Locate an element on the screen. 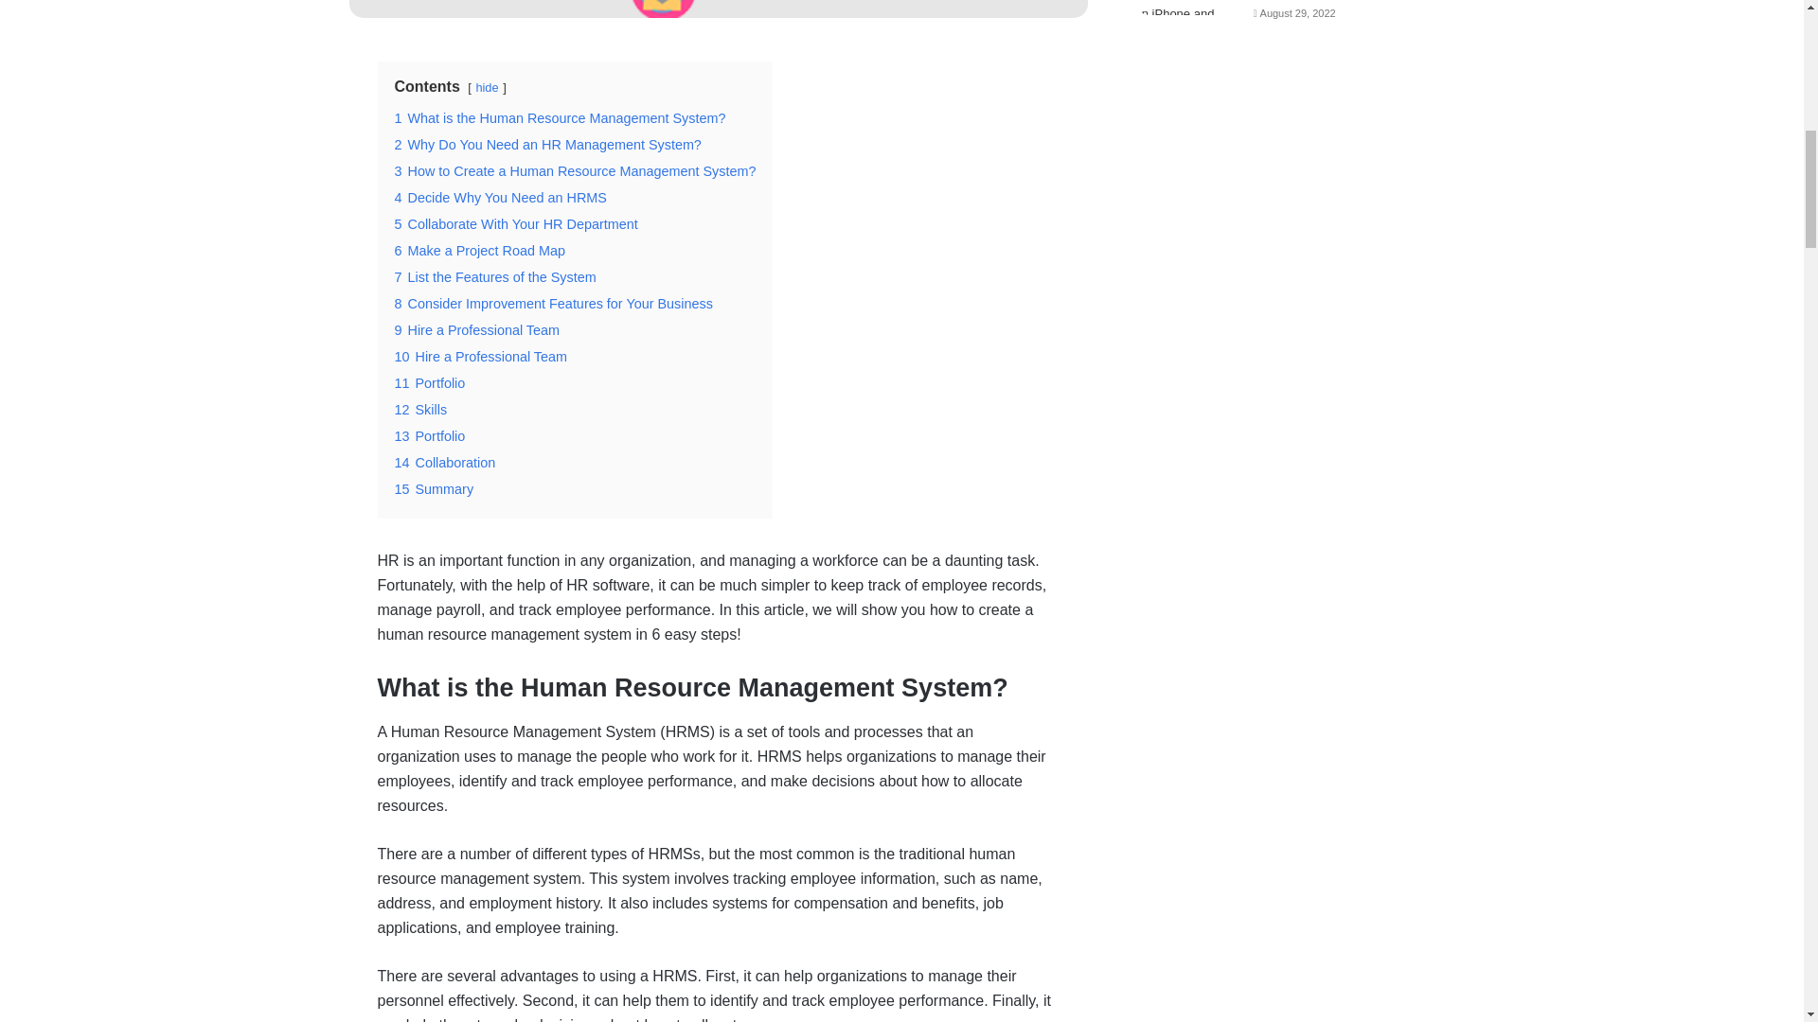  6 Make a Project Road Map is located at coordinates (479, 251).